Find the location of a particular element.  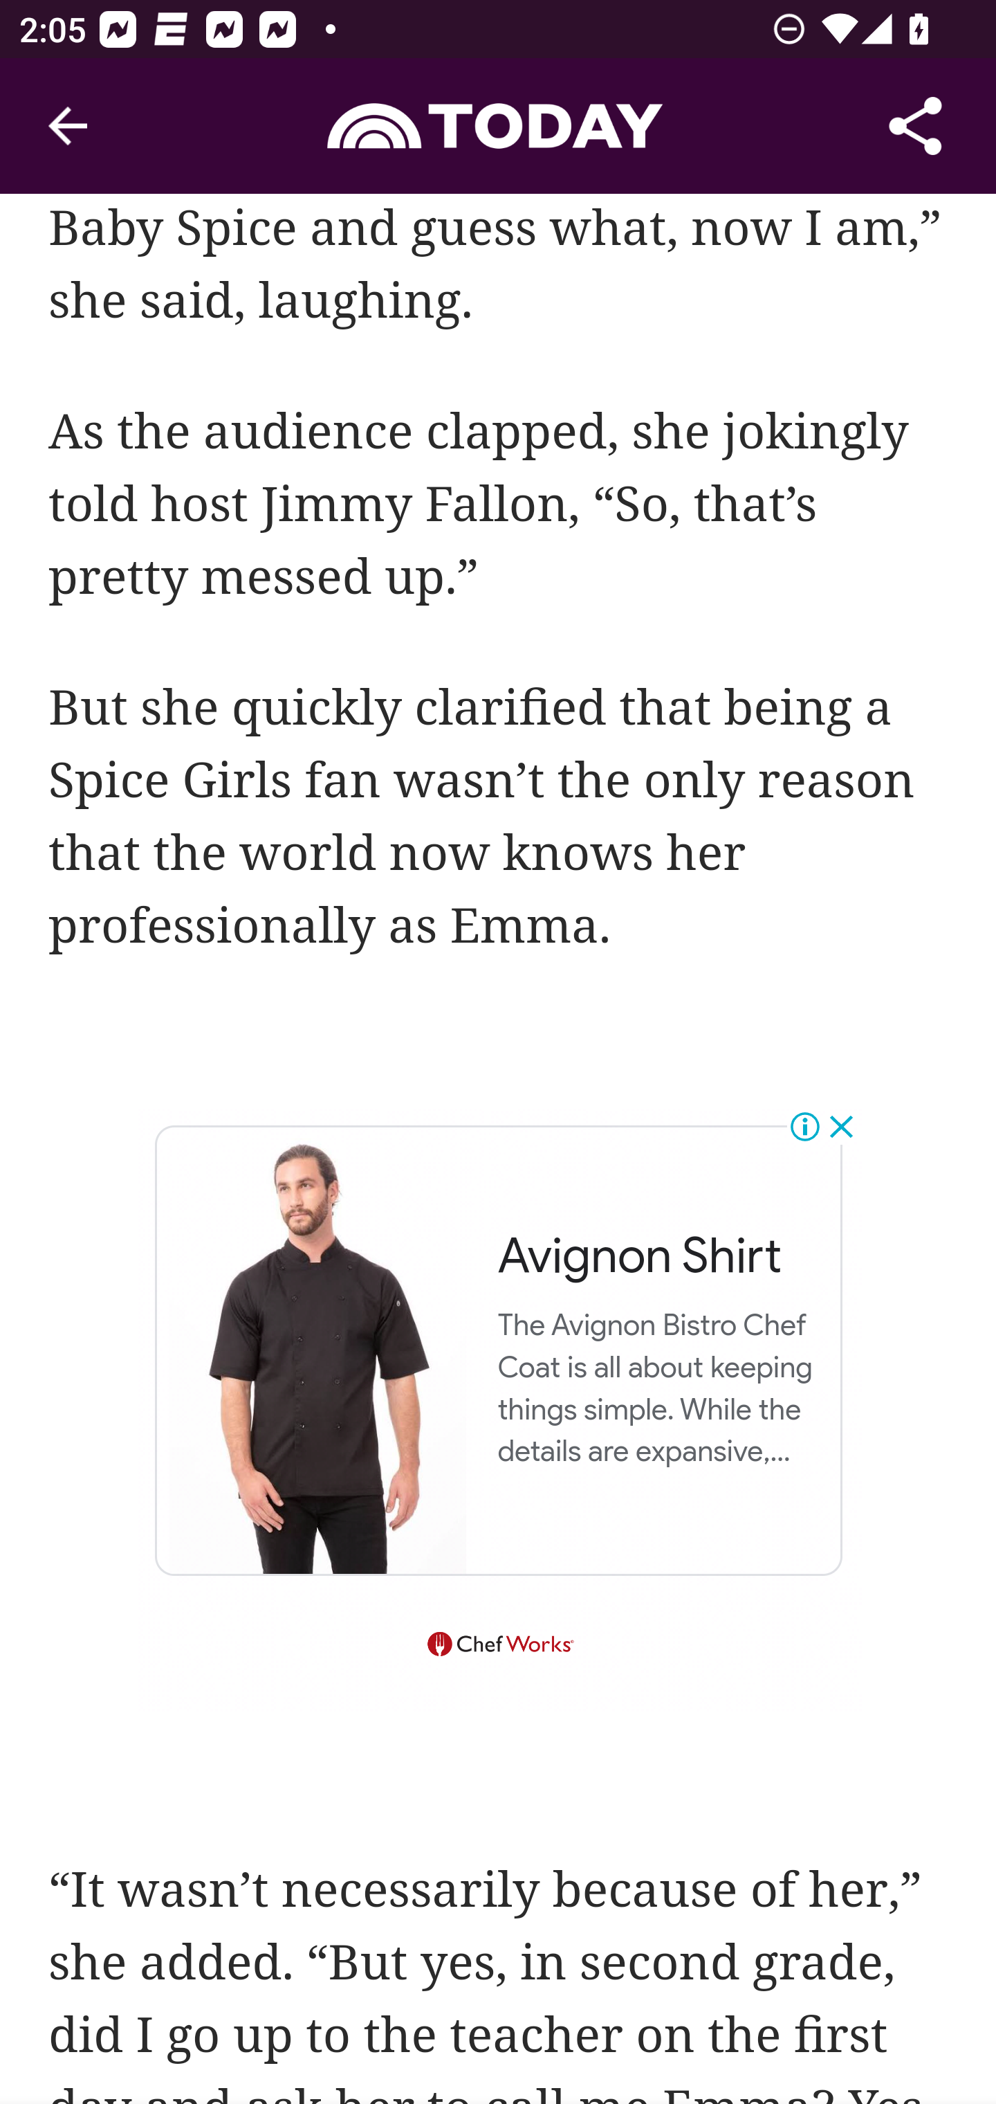

Navigate up is located at coordinates (68, 126).